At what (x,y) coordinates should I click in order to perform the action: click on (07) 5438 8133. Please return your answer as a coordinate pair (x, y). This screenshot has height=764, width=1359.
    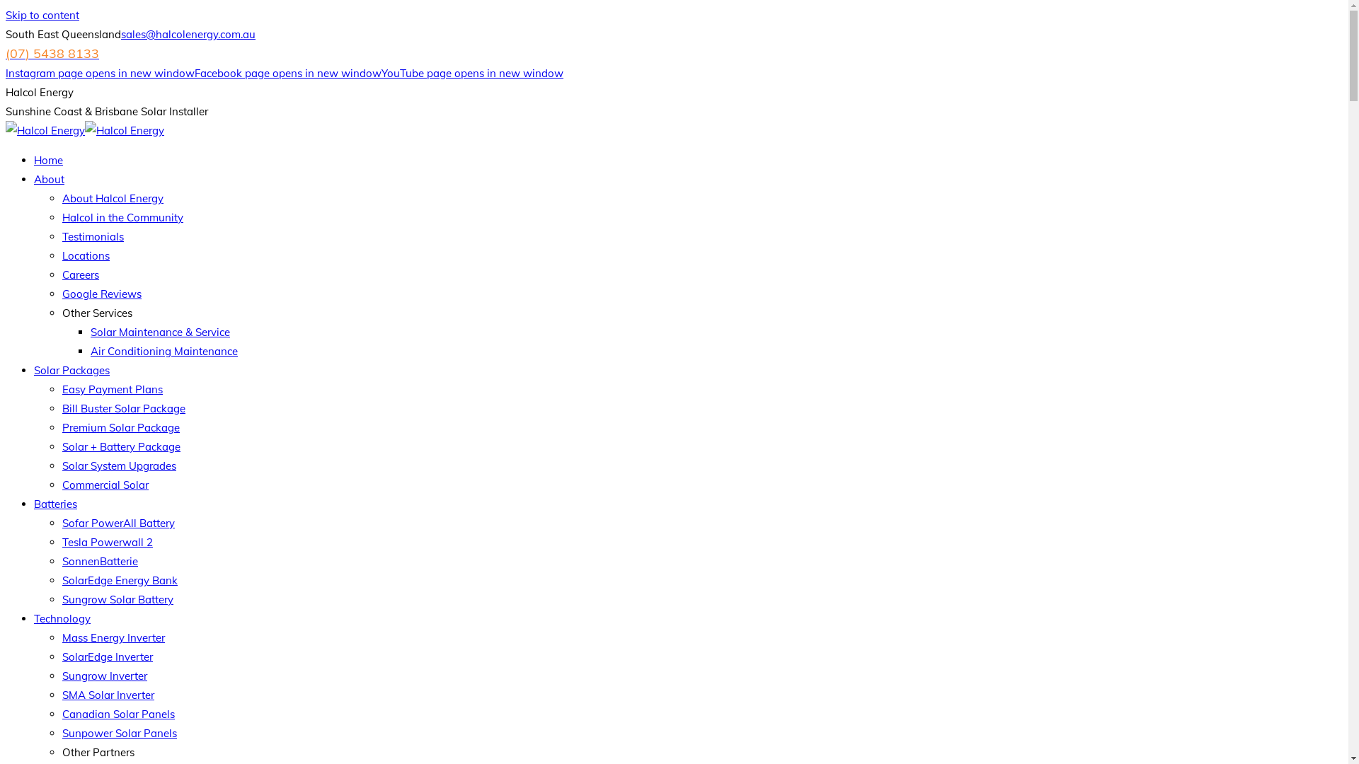
    Looking at the image, I should click on (52, 54).